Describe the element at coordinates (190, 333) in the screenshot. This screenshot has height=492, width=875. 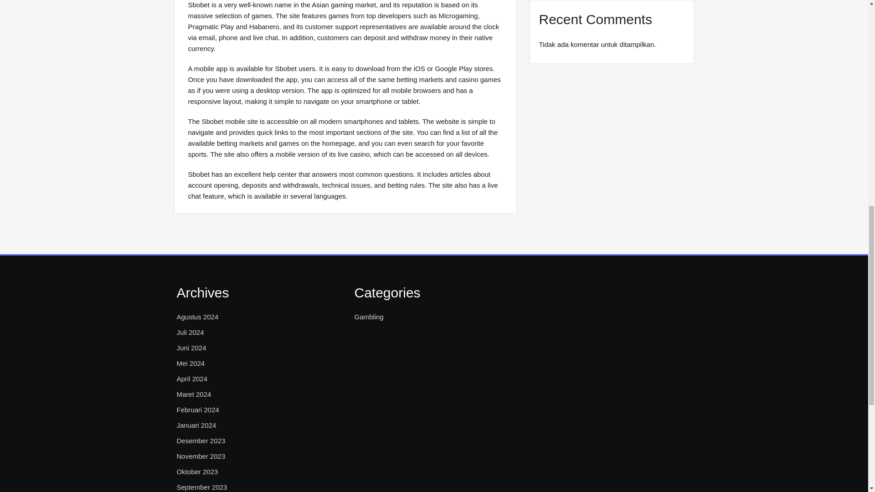
I see `Juli 2024` at that location.